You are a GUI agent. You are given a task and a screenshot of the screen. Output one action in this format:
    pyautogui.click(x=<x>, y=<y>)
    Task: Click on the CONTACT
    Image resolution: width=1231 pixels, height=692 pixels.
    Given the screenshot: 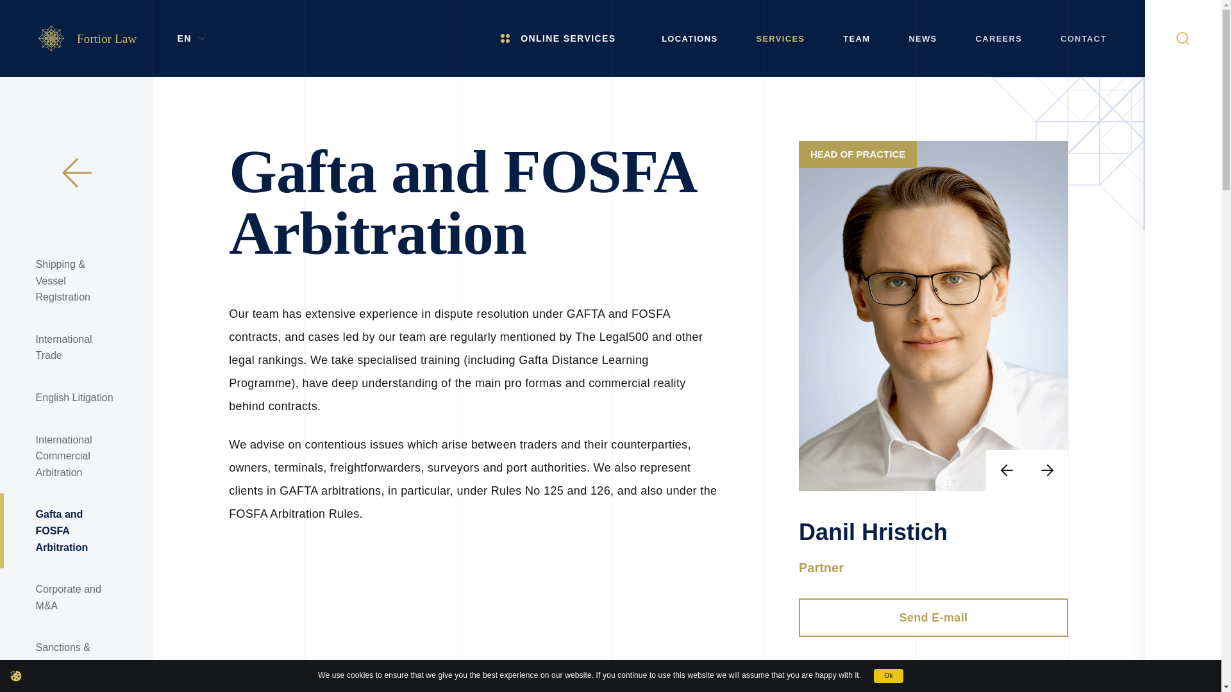 What is the action you would take?
    pyautogui.click(x=1084, y=38)
    